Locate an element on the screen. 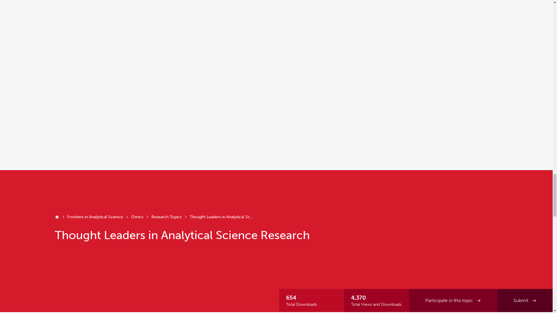 The image size is (557, 313). Omics is located at coordinates (137, 217).